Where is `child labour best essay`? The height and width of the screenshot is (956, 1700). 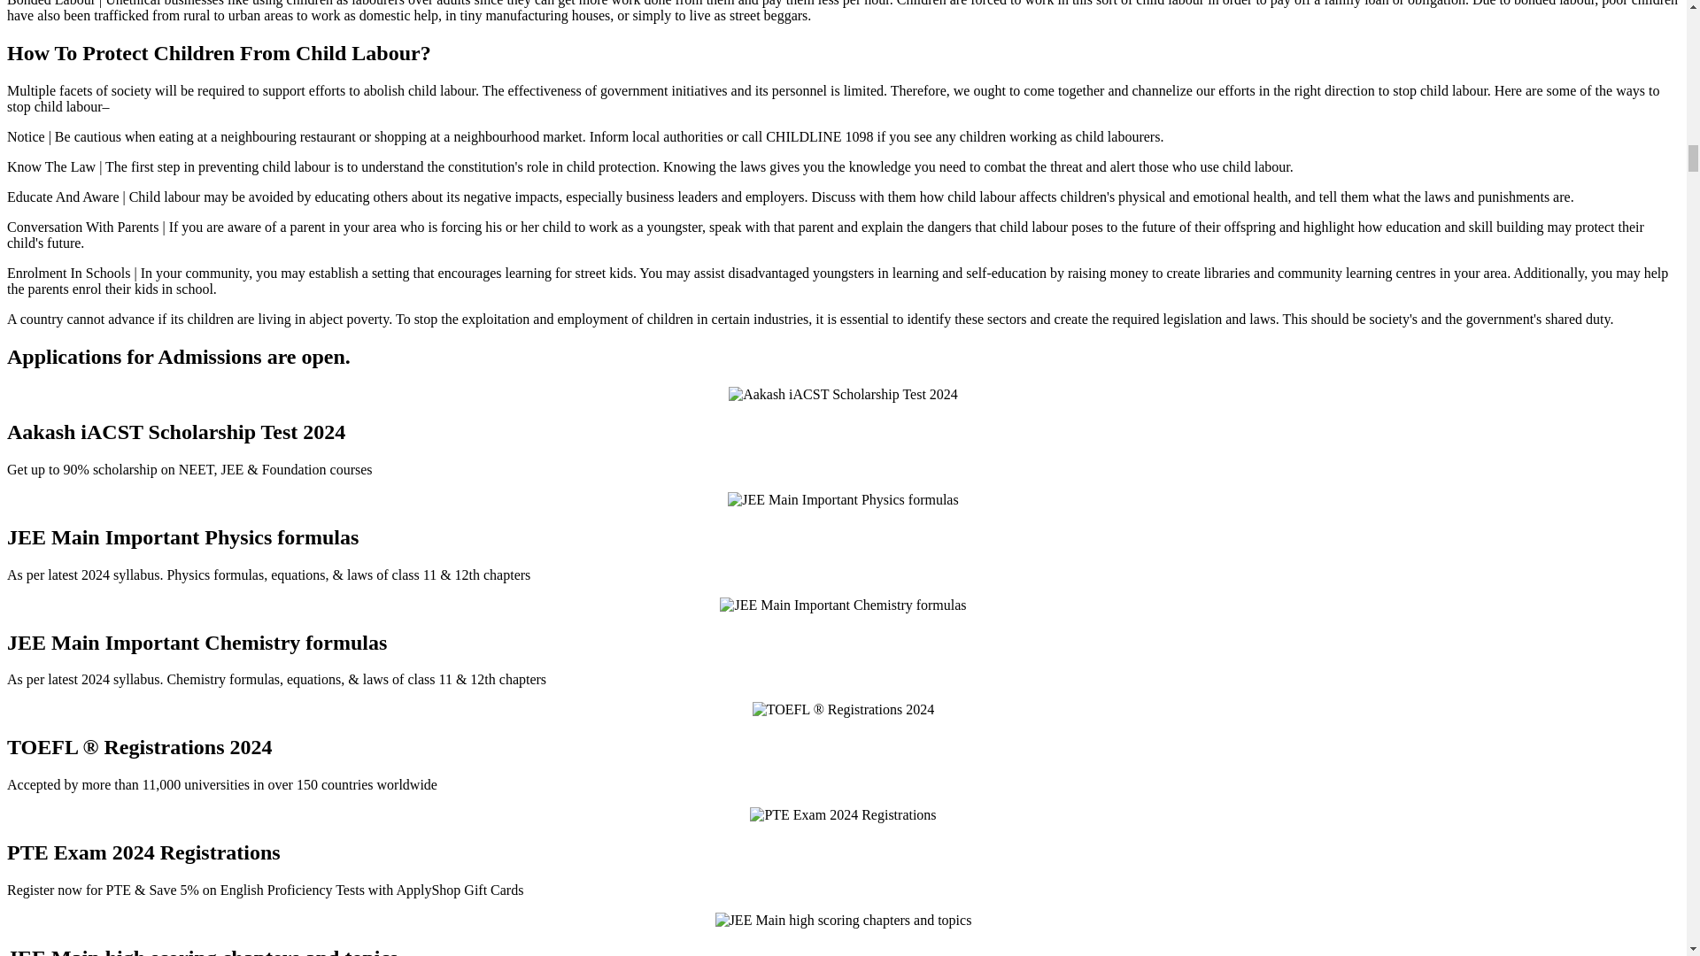 child labour best essay is located at coordinates (843, 499).